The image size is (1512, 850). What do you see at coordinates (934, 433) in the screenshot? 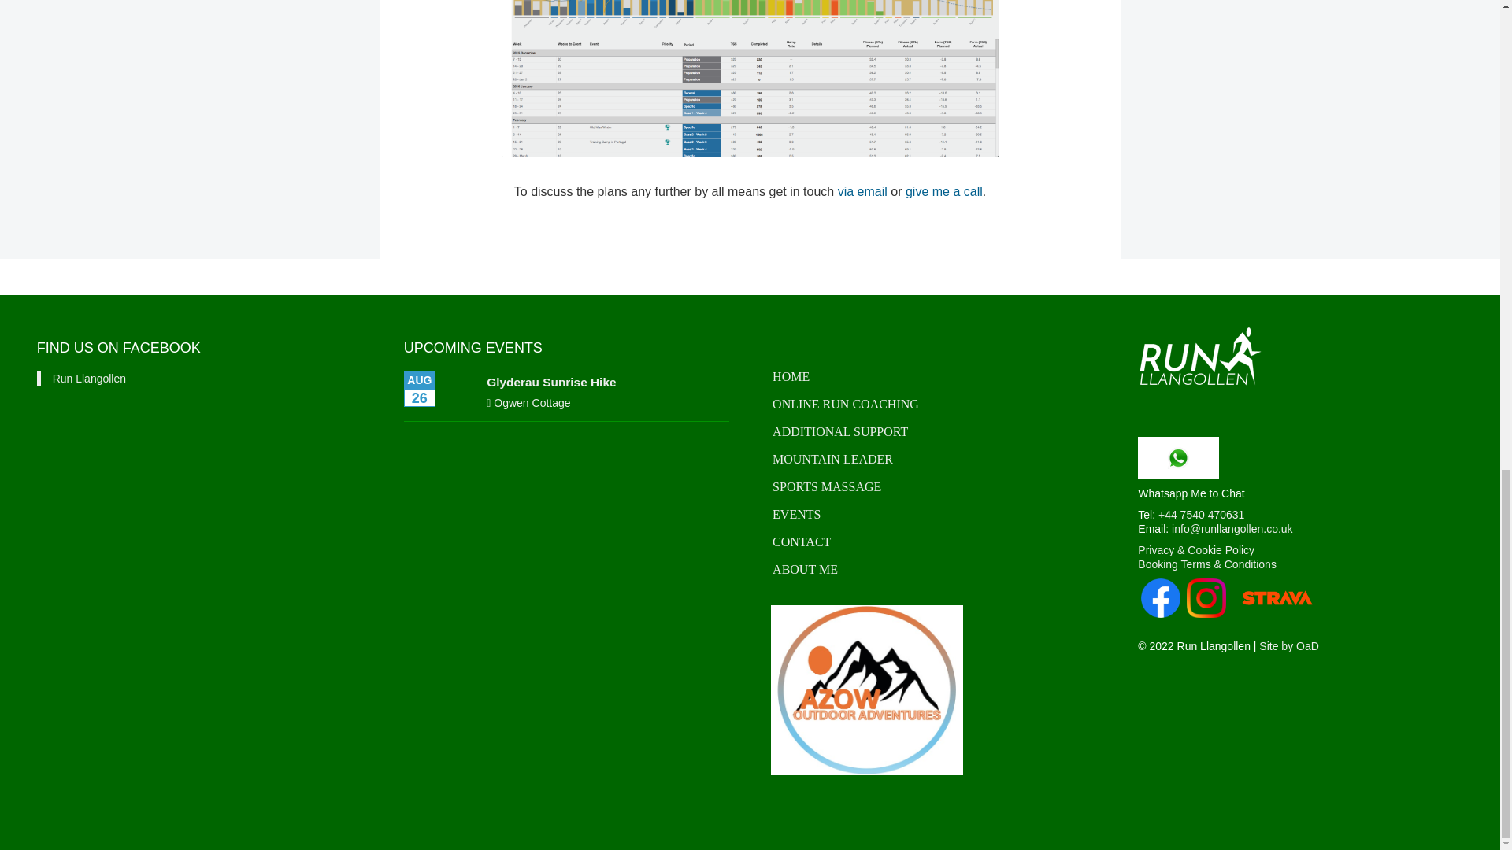
I see `ADDITIONAL SUPPORT` at bounding box center [934, 433].